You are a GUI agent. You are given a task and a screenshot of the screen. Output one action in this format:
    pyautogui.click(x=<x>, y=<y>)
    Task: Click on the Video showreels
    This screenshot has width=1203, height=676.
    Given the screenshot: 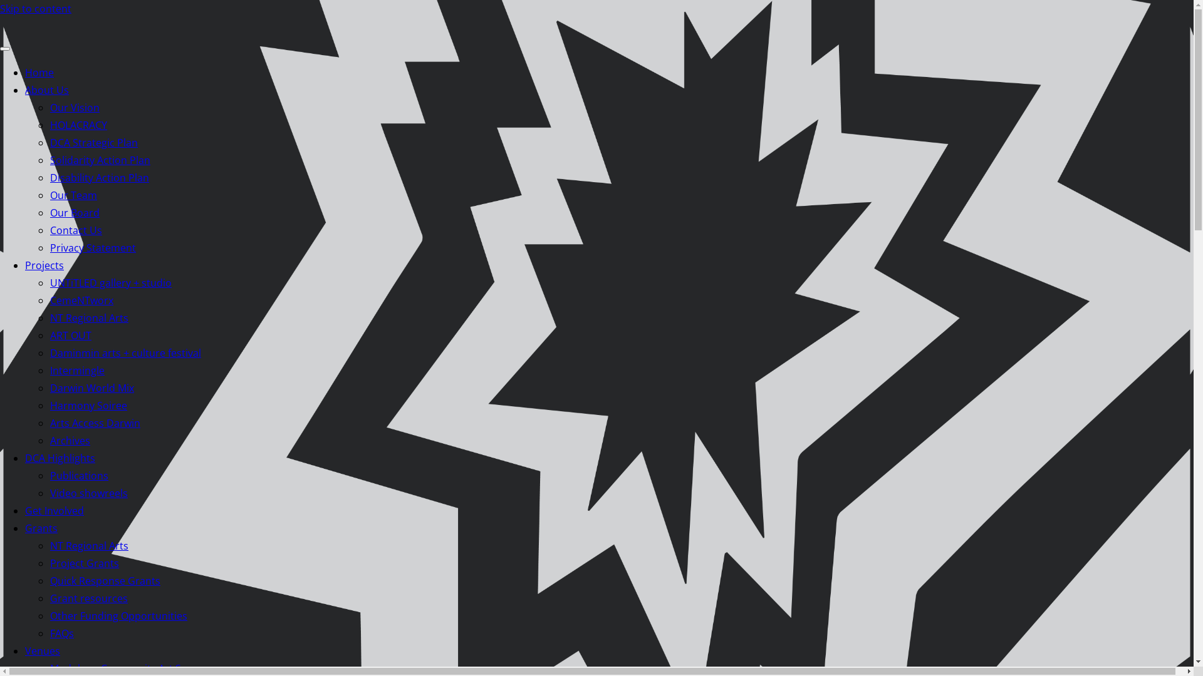 What is the action you would take?
    pyautogui.click(x=89, y=493)
    